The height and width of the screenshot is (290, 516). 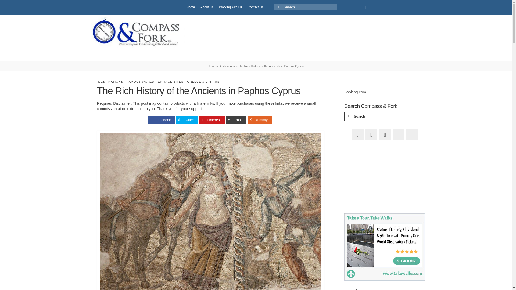 What do you see at coordinates (236, 120) in the screenshot?
I see `Share on Email` at bounding box center [236, 120].